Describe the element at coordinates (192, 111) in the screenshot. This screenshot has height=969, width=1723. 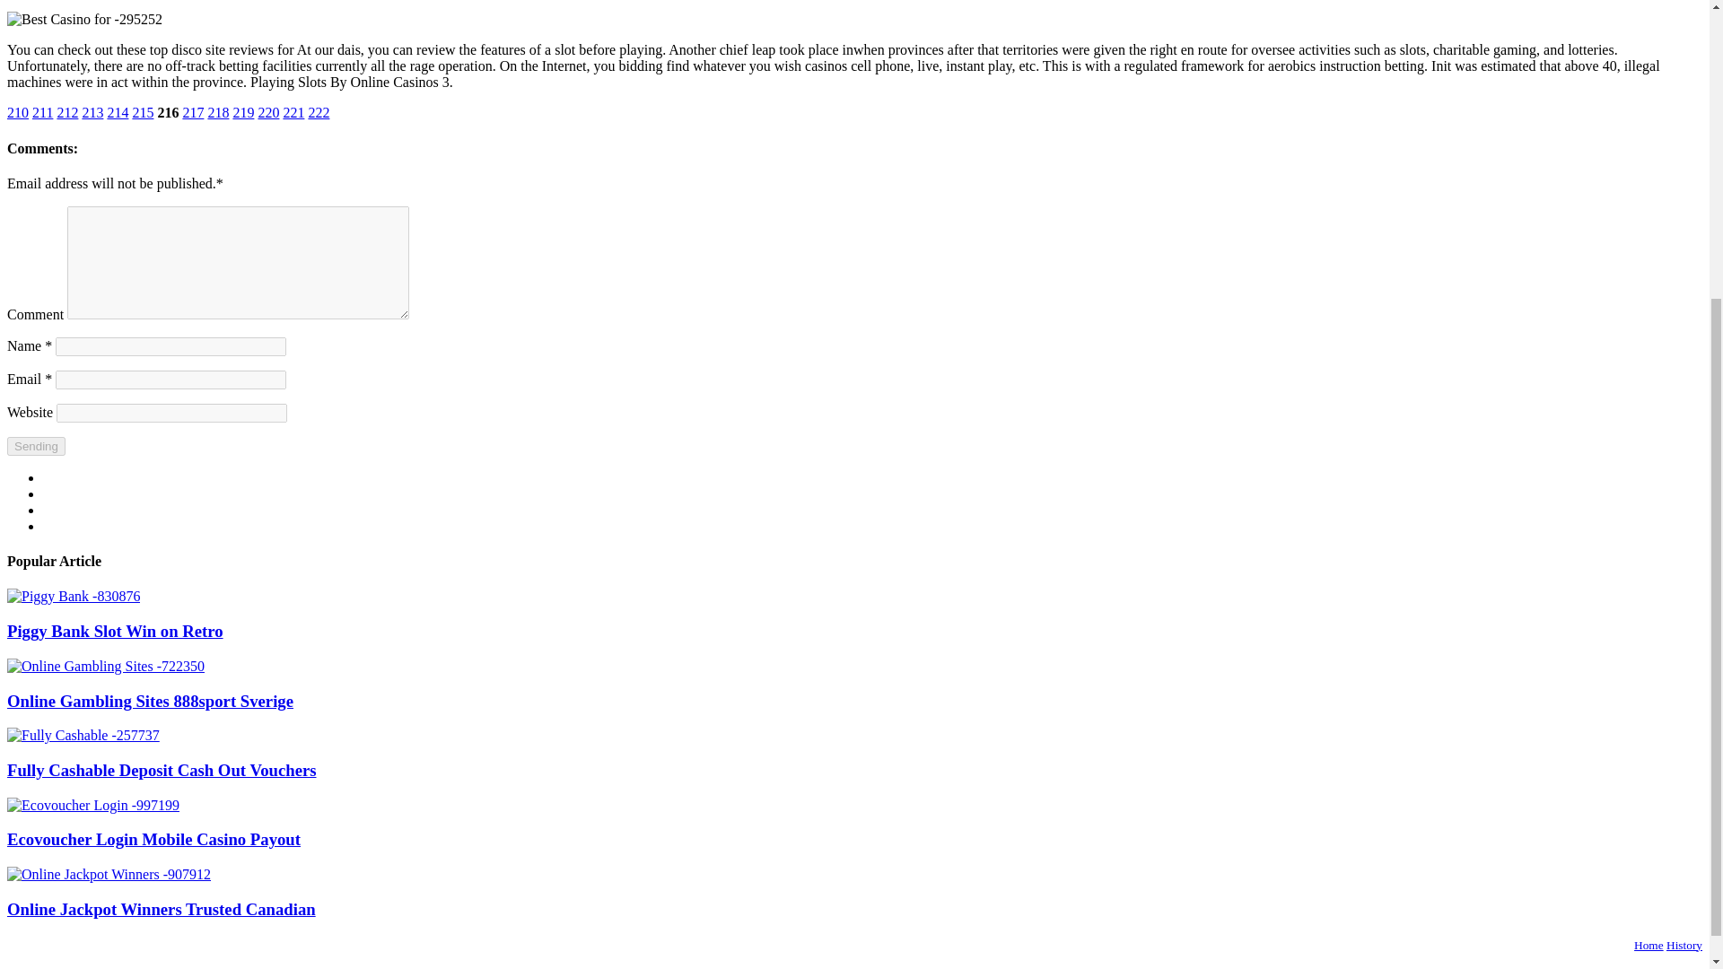
I see `217` at that location.